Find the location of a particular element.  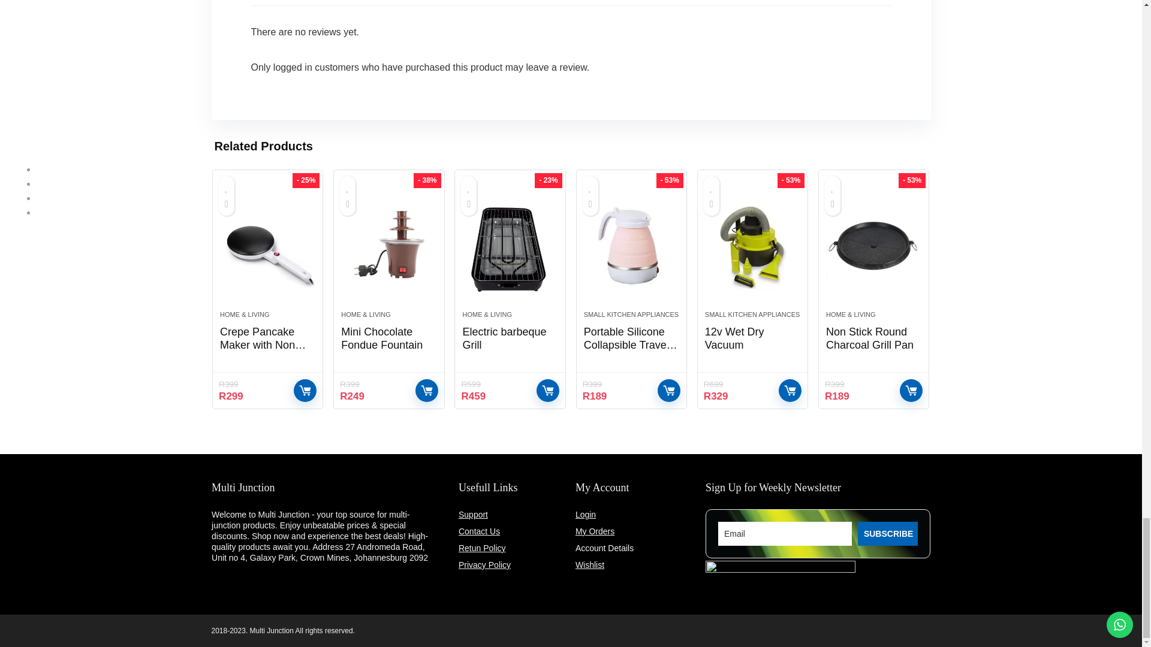

12v Wet Dry Vacuum is located at coordinates (752, 246).